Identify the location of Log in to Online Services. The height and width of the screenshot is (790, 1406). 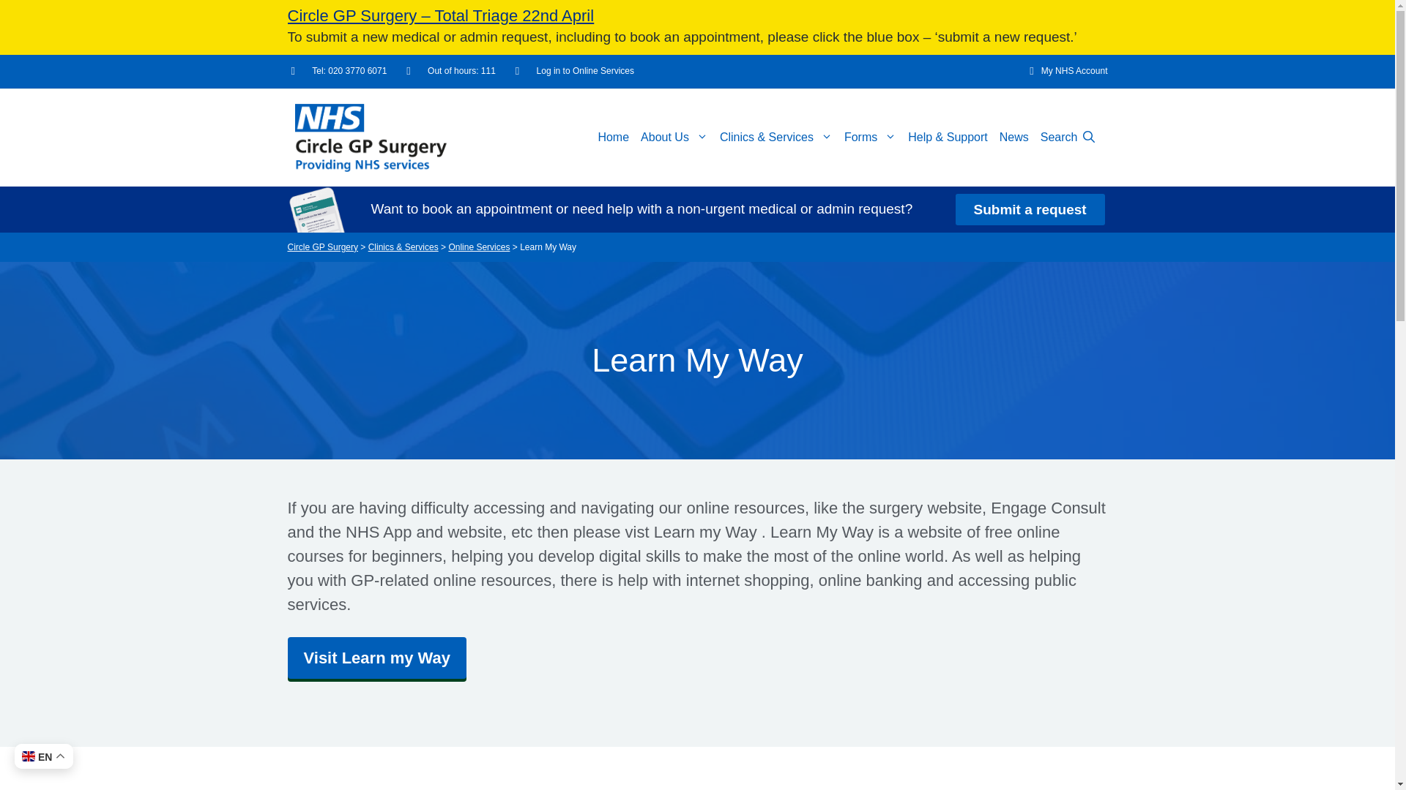
(574, 72).